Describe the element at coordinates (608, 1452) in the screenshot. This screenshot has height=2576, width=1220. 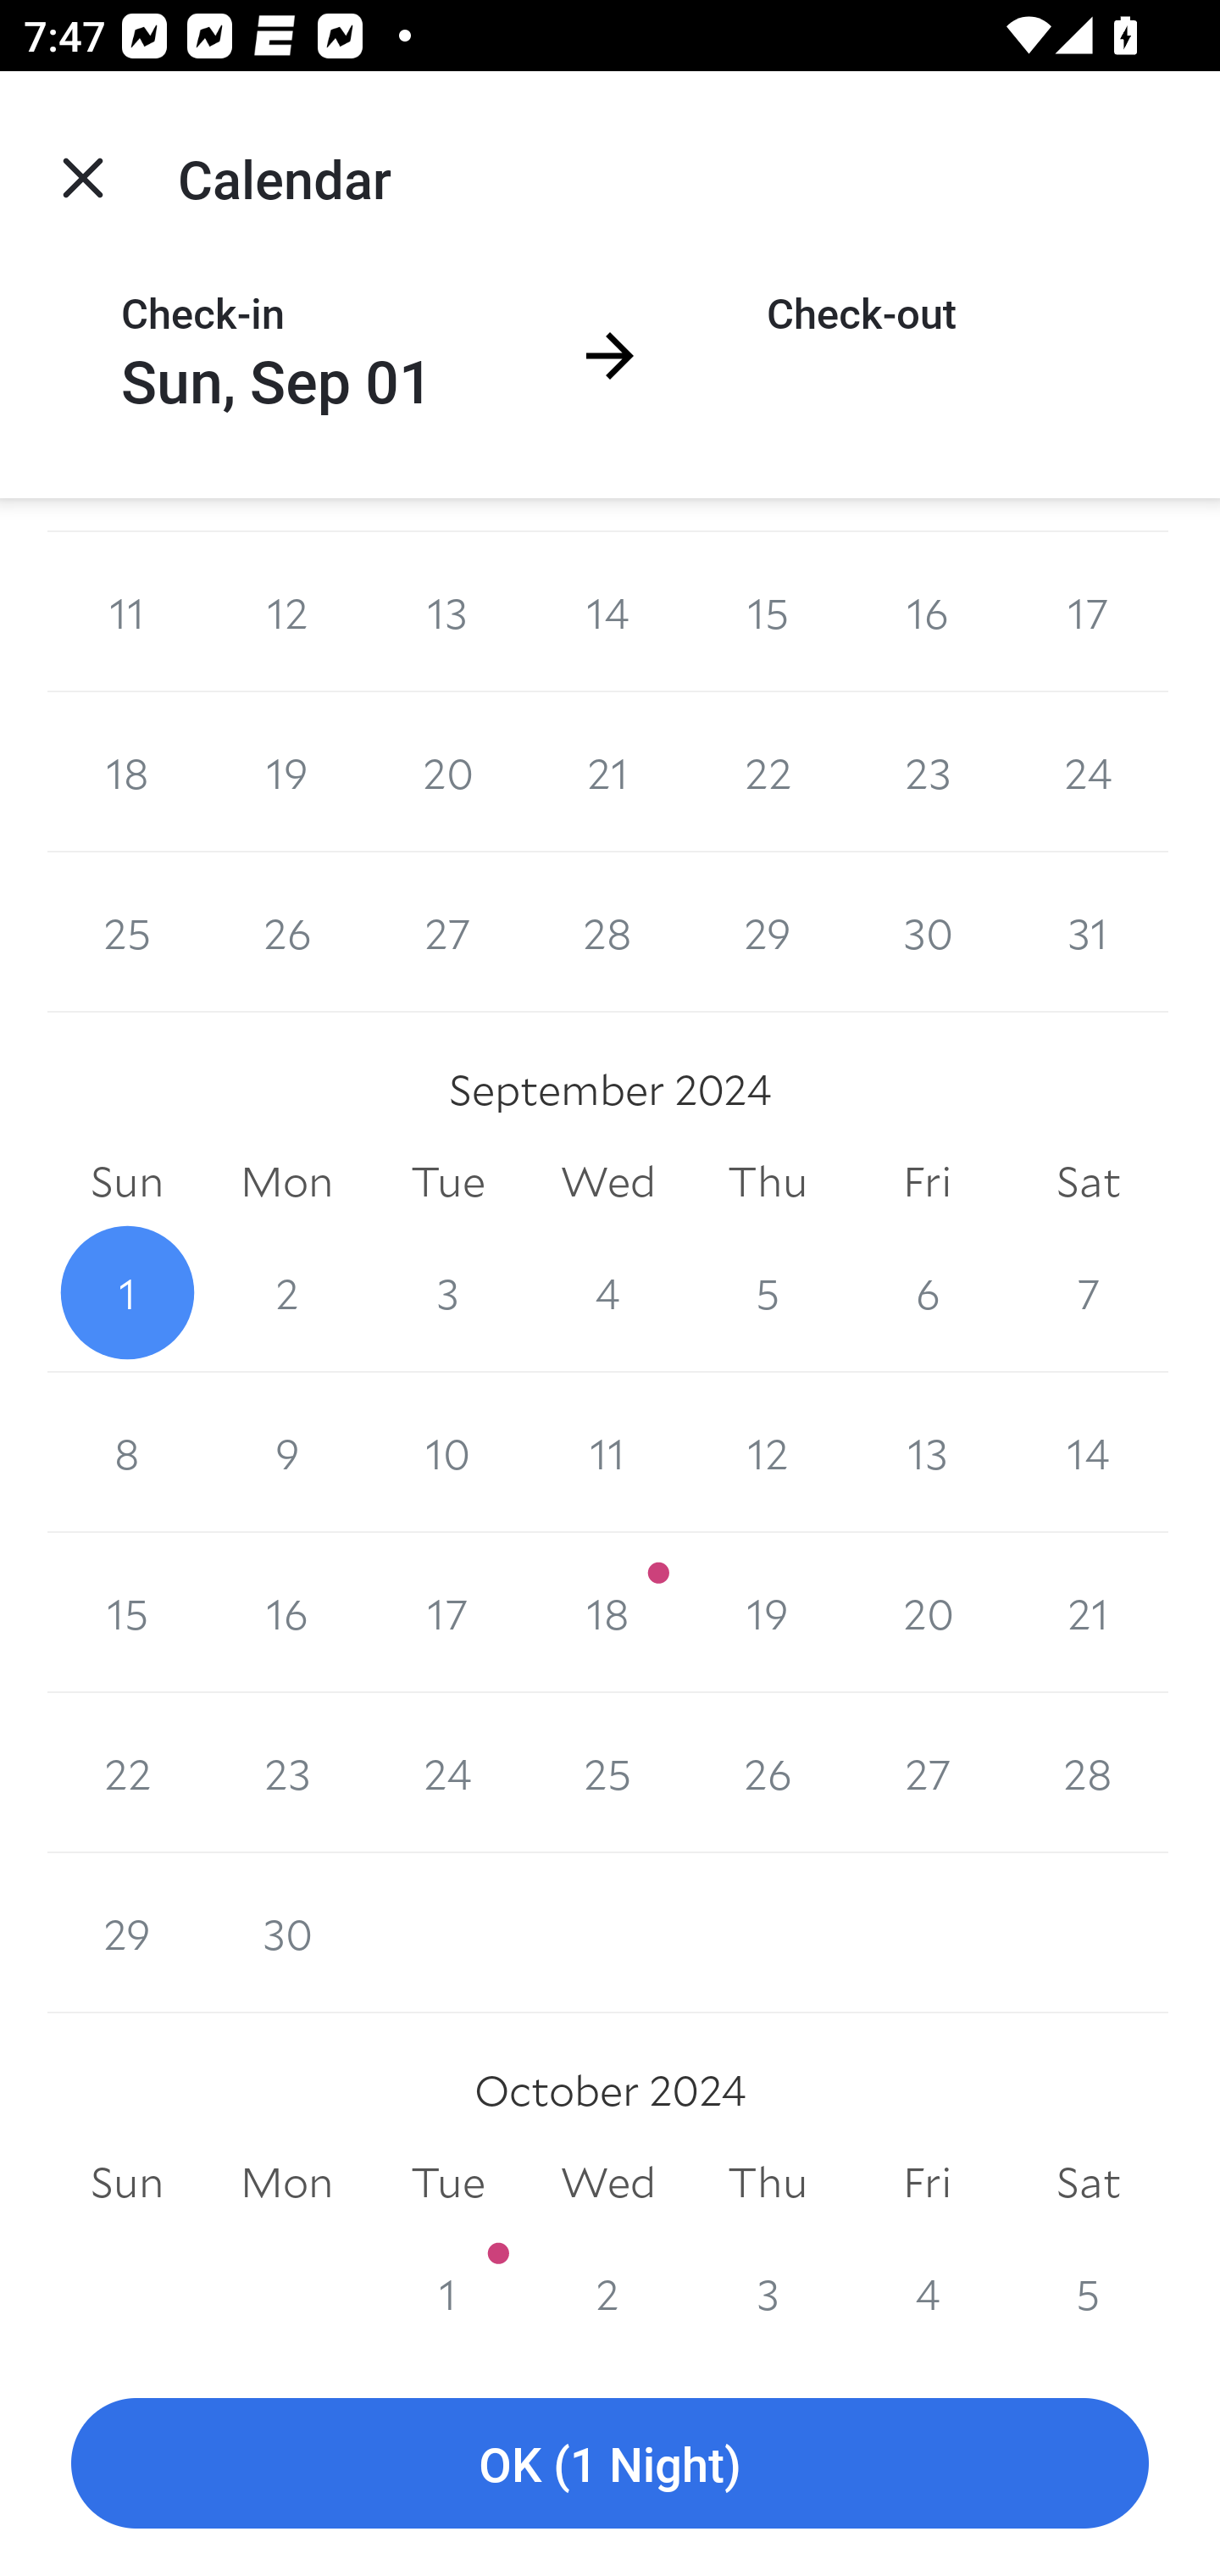
I see `11 11 September 2024` at that location.